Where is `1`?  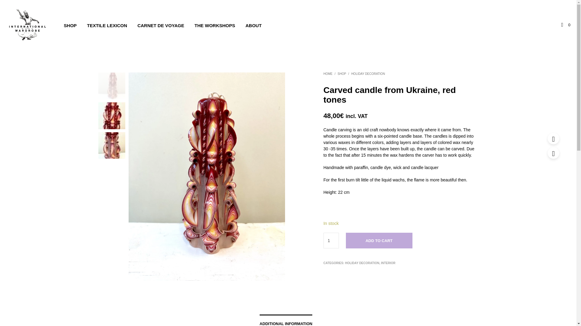 1 is located at coordinates (331, 240).